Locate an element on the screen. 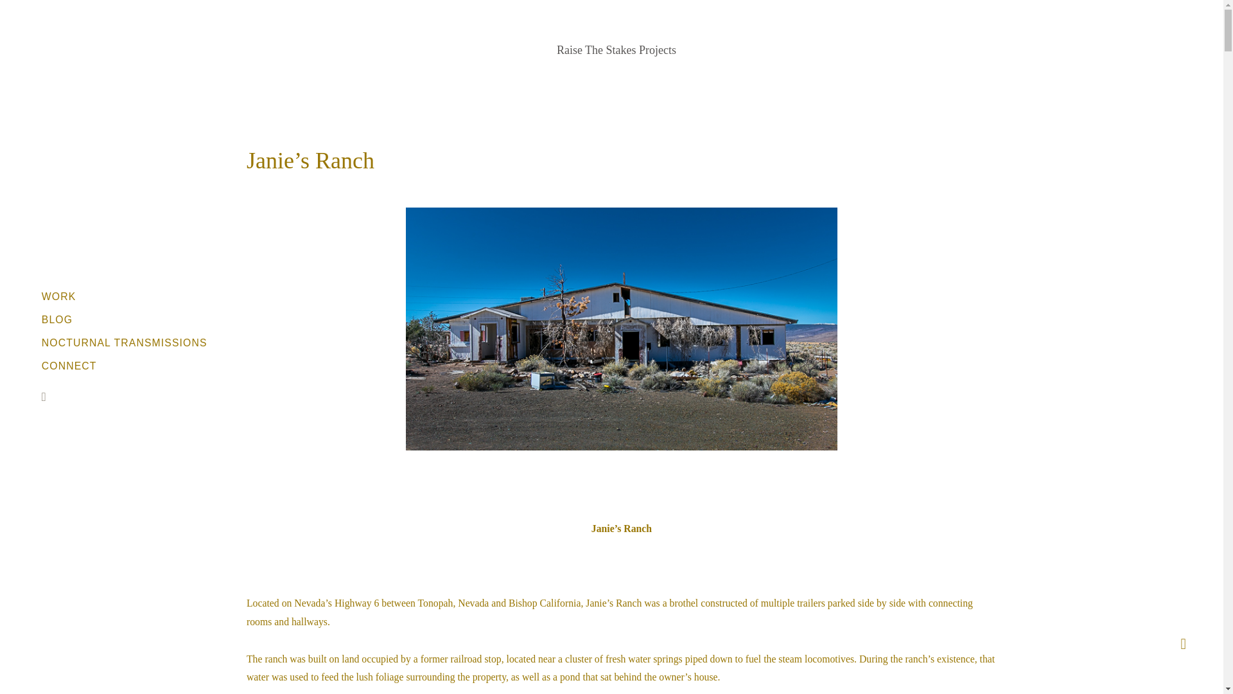  Raise The Stakes Projects is located at coordinates (616, 50).